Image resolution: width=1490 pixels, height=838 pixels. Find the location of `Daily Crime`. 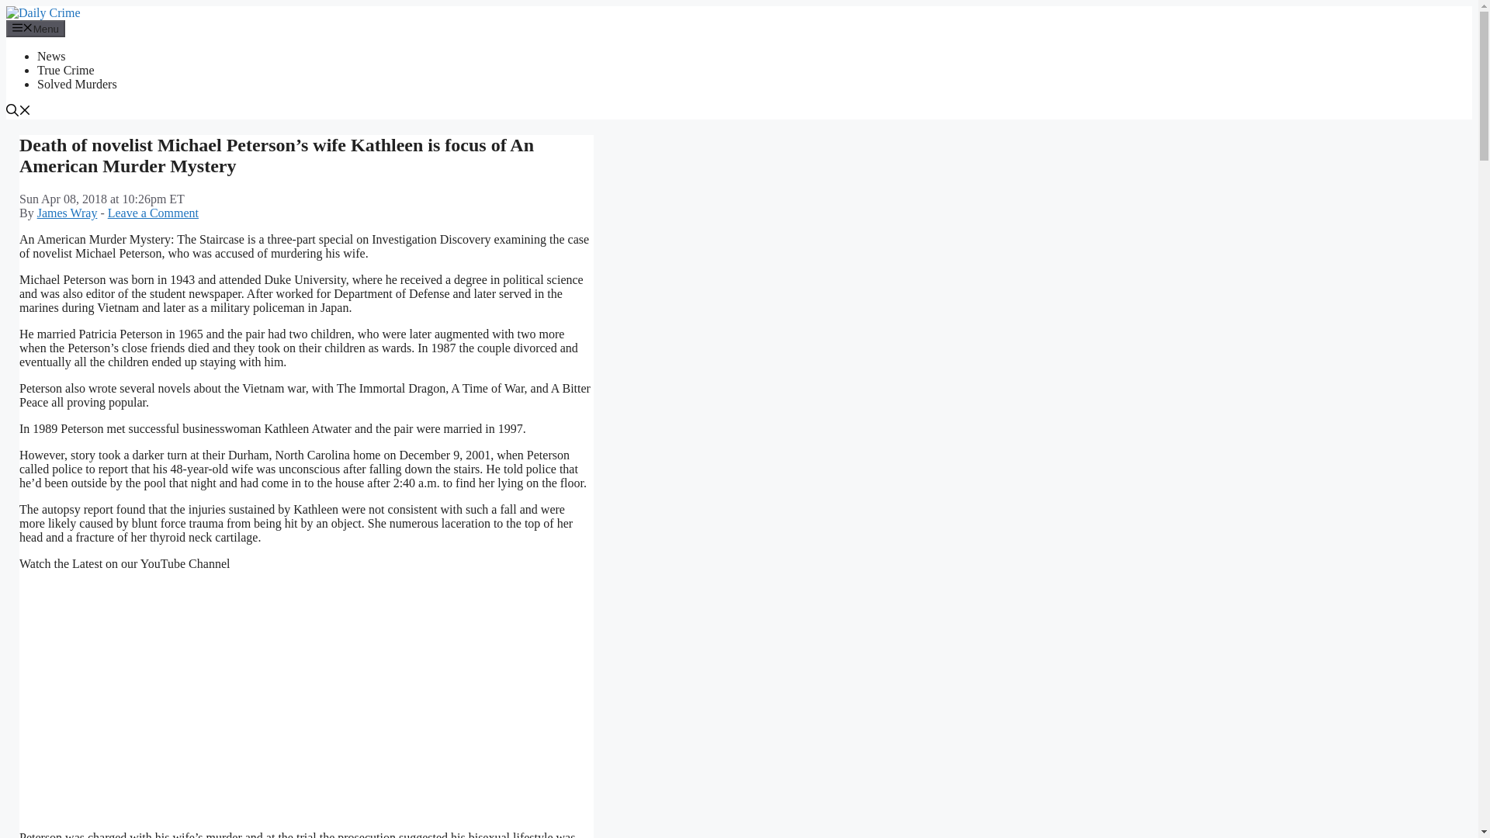

Daily Crime is located at coordinates (43, 12).